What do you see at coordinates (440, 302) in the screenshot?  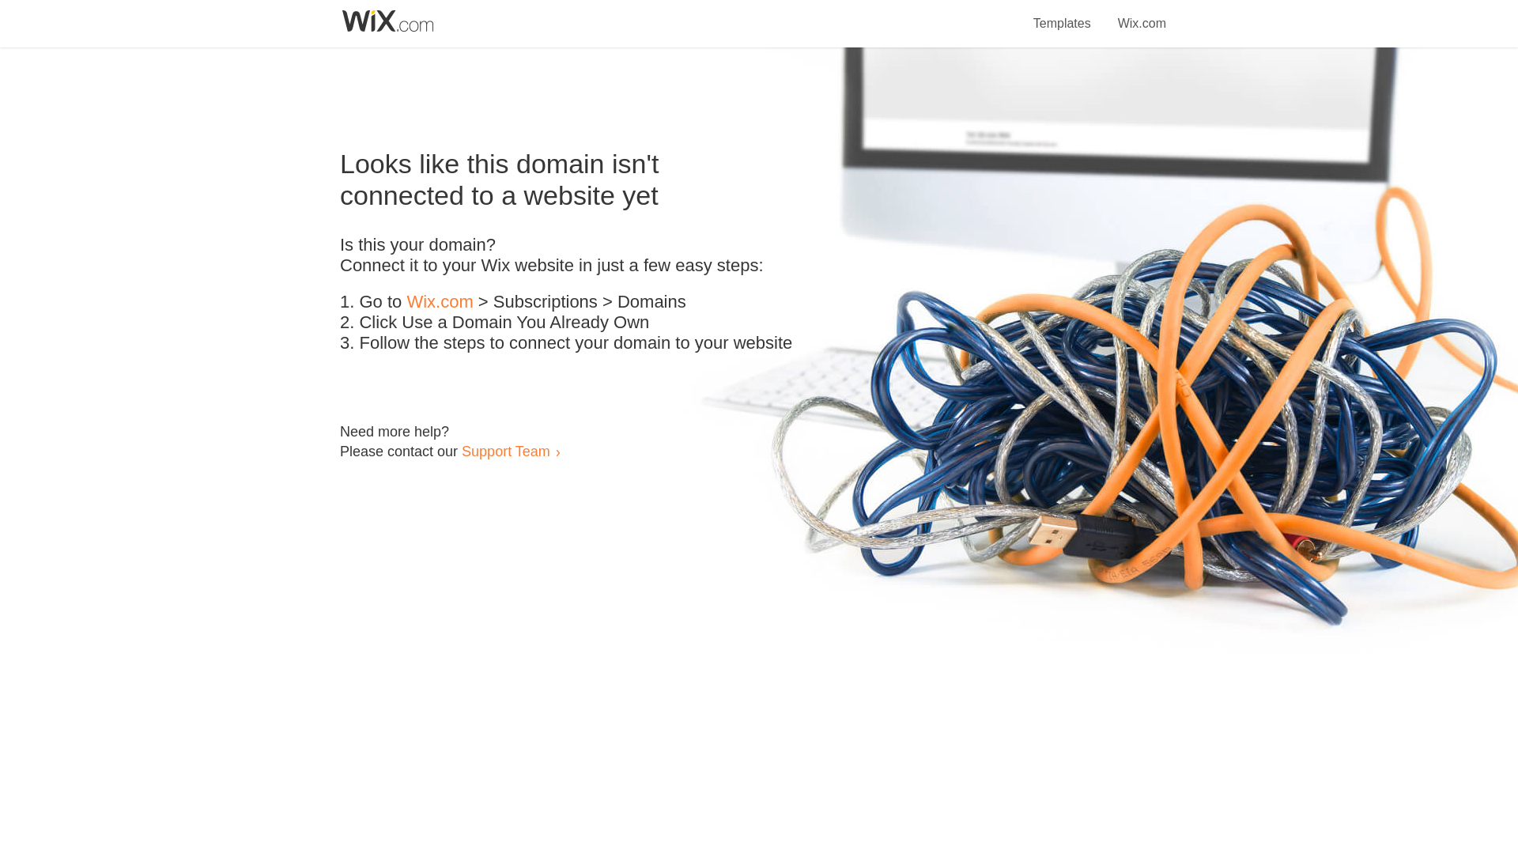 I see `Wix.com` at bounding box center [440, 302].